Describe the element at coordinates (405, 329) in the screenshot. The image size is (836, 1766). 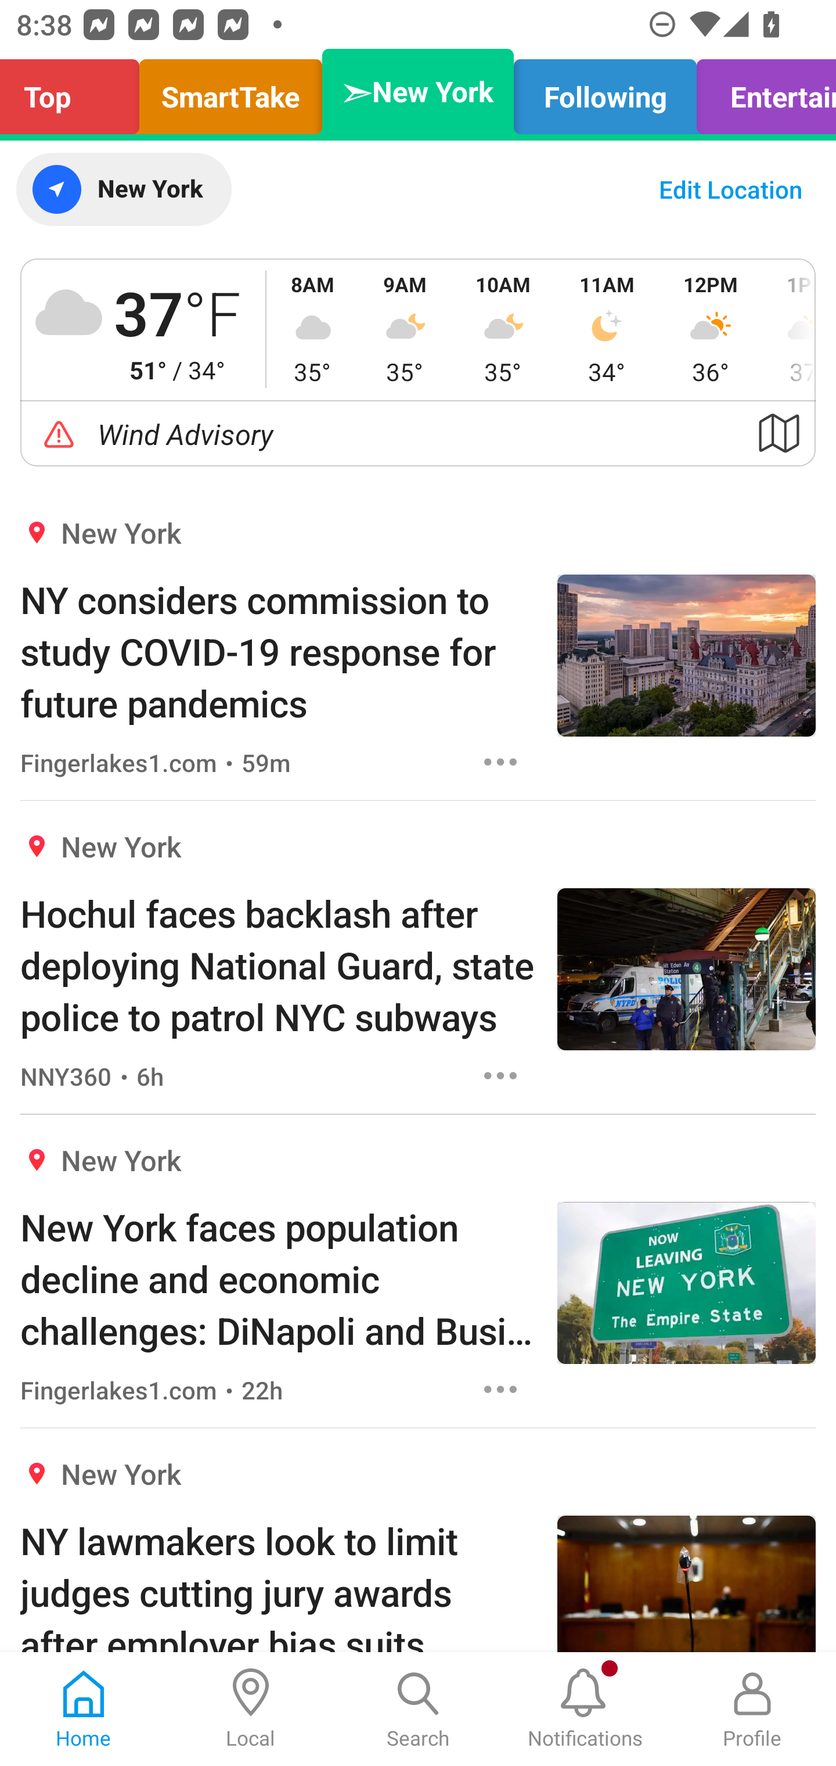
I see `9AM 35°` at that location.